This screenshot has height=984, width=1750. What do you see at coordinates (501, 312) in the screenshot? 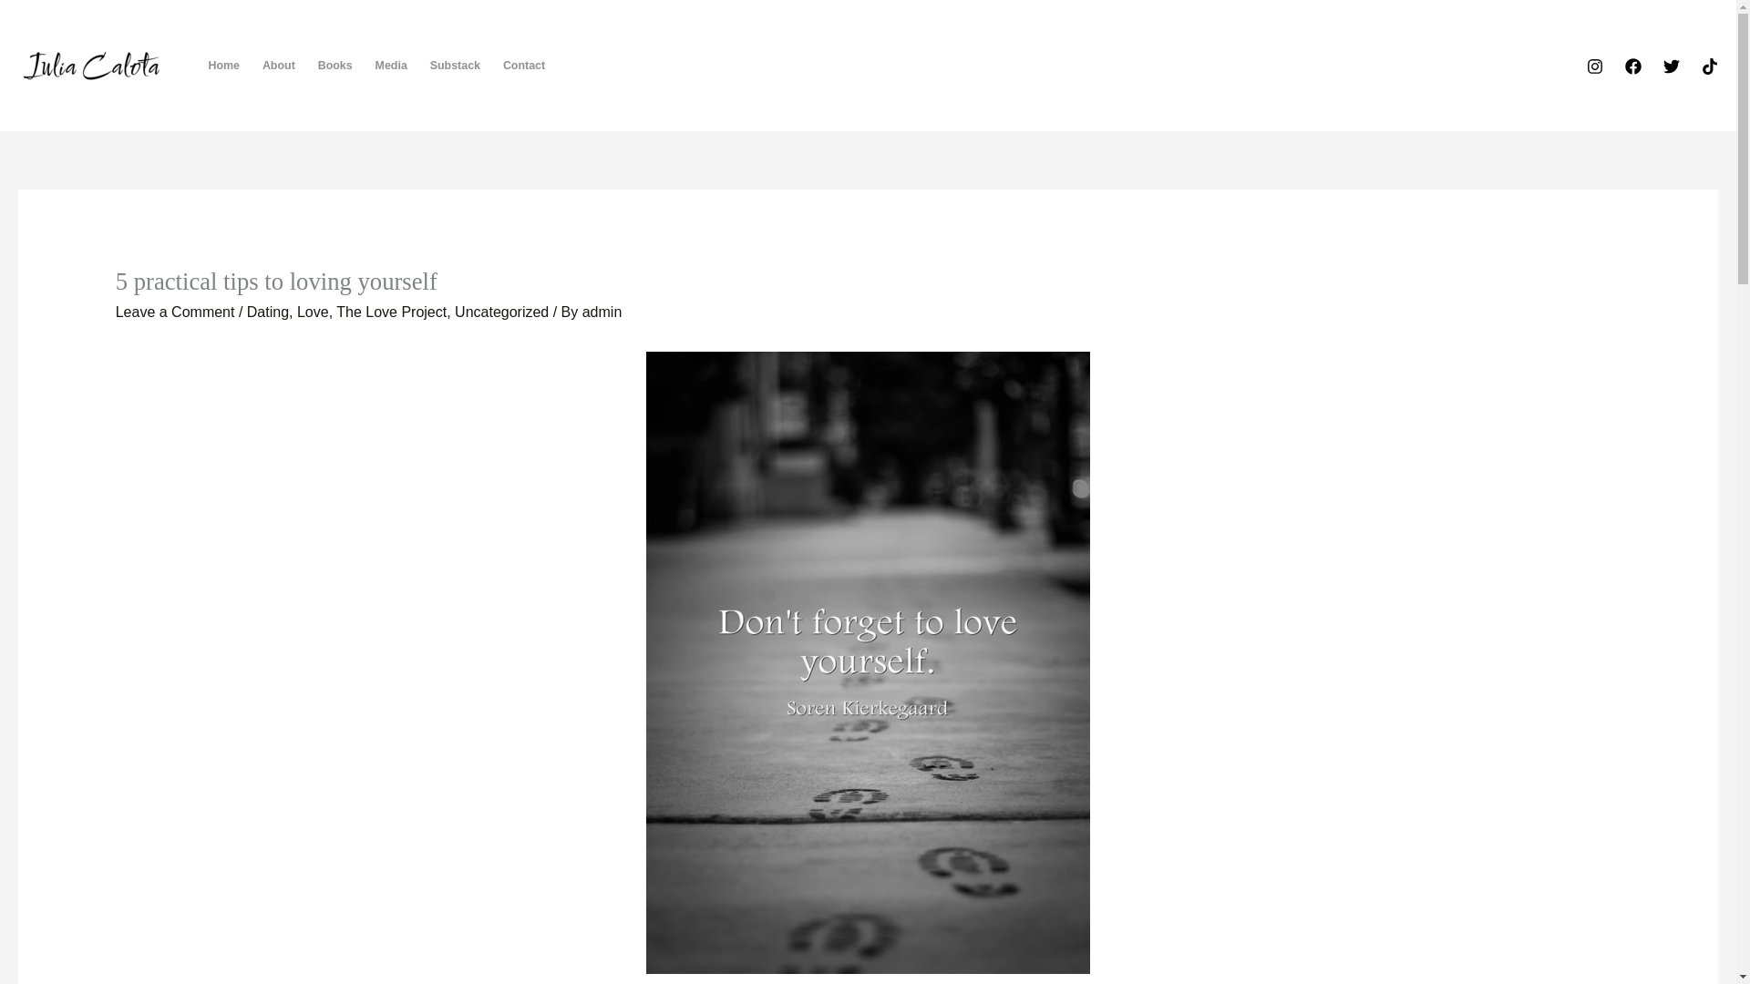
I see `Uncategorized` at bounding box center [501, 312].